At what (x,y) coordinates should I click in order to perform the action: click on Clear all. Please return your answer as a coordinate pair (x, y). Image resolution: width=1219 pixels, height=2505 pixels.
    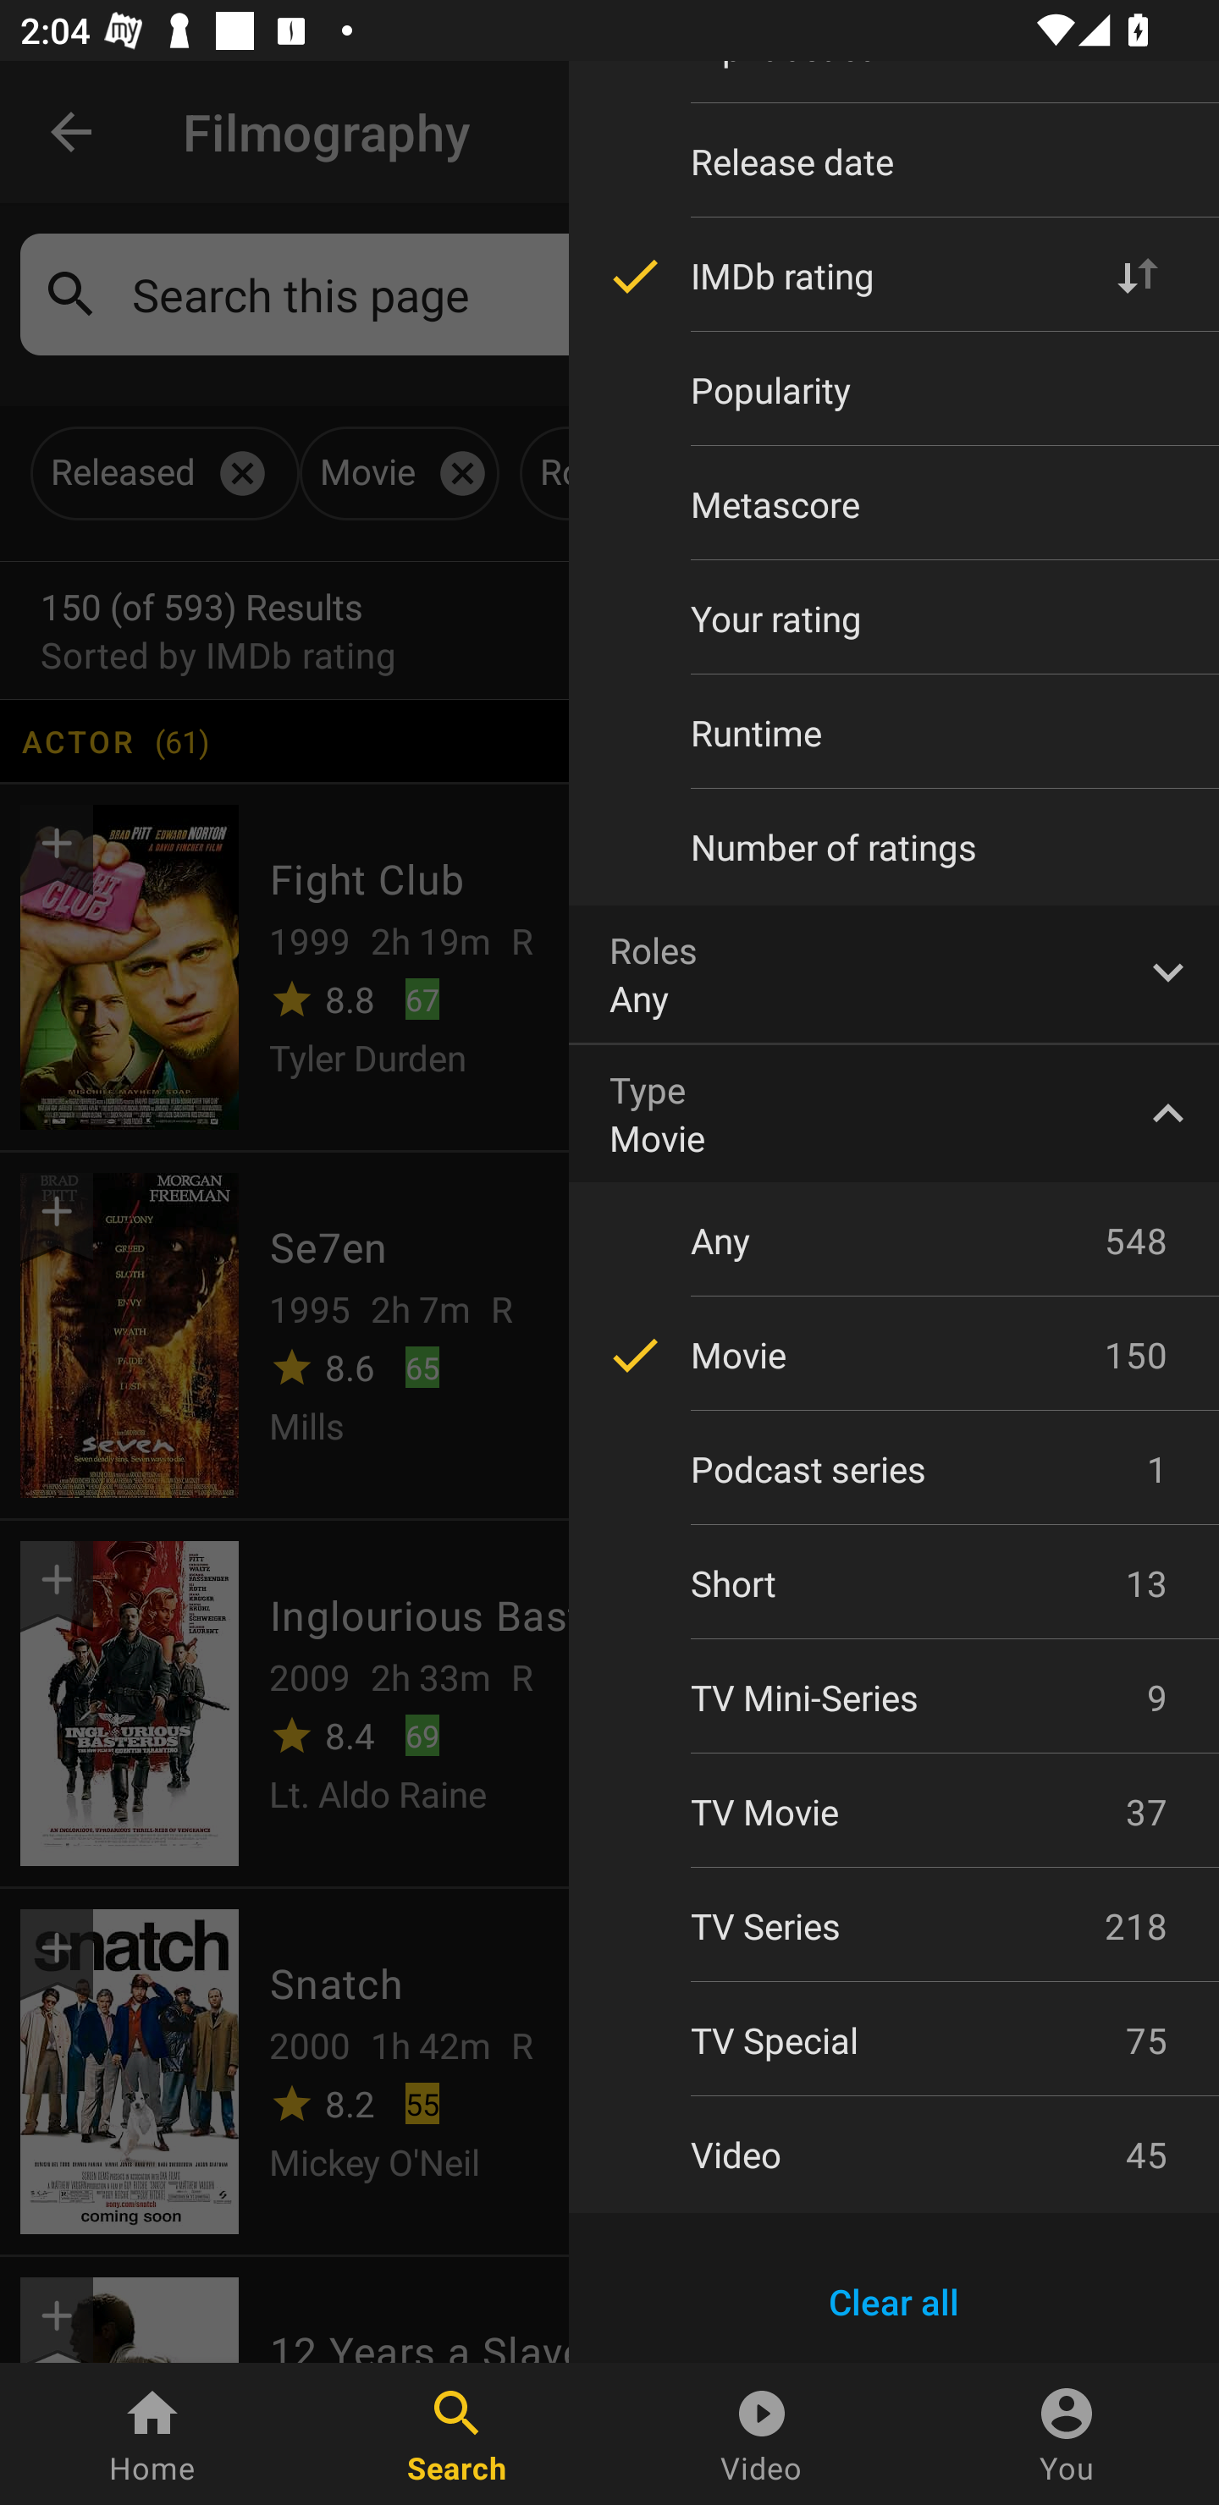
    Looking at the image, I should click on (894, 2302).